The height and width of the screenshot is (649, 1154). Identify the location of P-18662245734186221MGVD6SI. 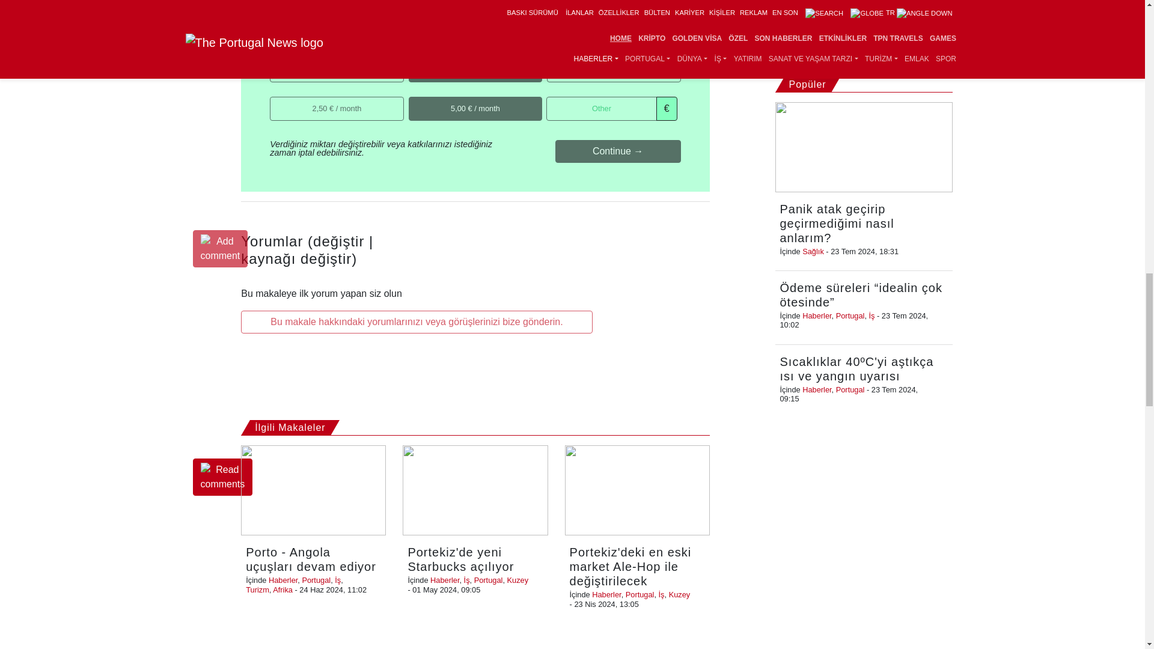
(551, 62).